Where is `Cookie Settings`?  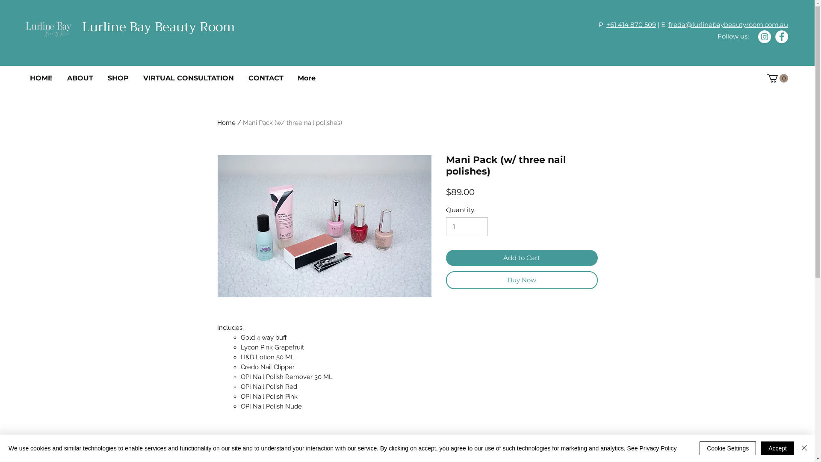
Cookie Settings is located at coordinates (728, 448).